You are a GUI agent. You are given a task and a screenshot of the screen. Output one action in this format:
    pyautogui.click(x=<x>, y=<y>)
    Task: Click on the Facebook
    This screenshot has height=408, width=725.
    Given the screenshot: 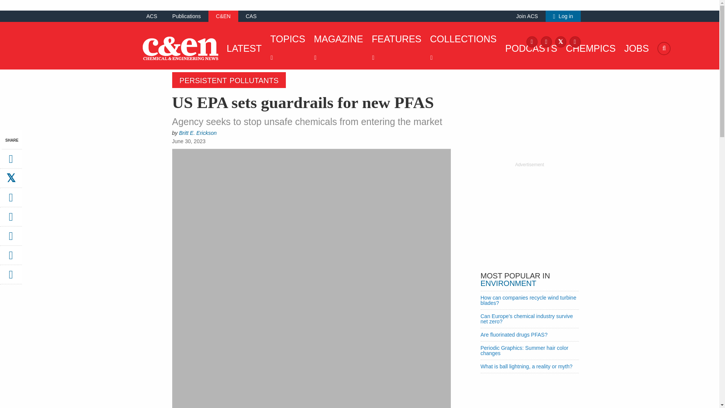 What is the action you would take?
    pyautogui.click(x=532, y=41)
    